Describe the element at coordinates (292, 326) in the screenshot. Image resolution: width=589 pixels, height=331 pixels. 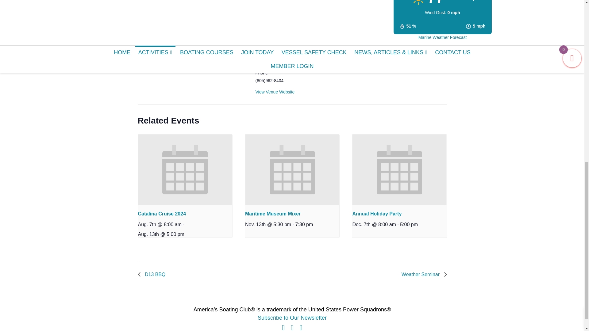
I see `Twitter` at that location.